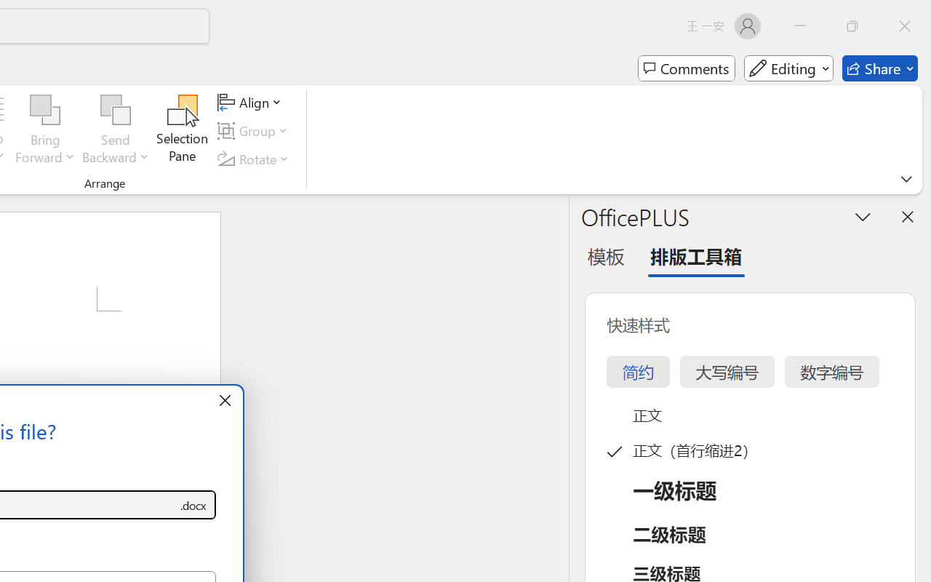  What do you see at coordinates (252, 103) in the screenshot?
I see `Align` at bounding box center [252, 103].